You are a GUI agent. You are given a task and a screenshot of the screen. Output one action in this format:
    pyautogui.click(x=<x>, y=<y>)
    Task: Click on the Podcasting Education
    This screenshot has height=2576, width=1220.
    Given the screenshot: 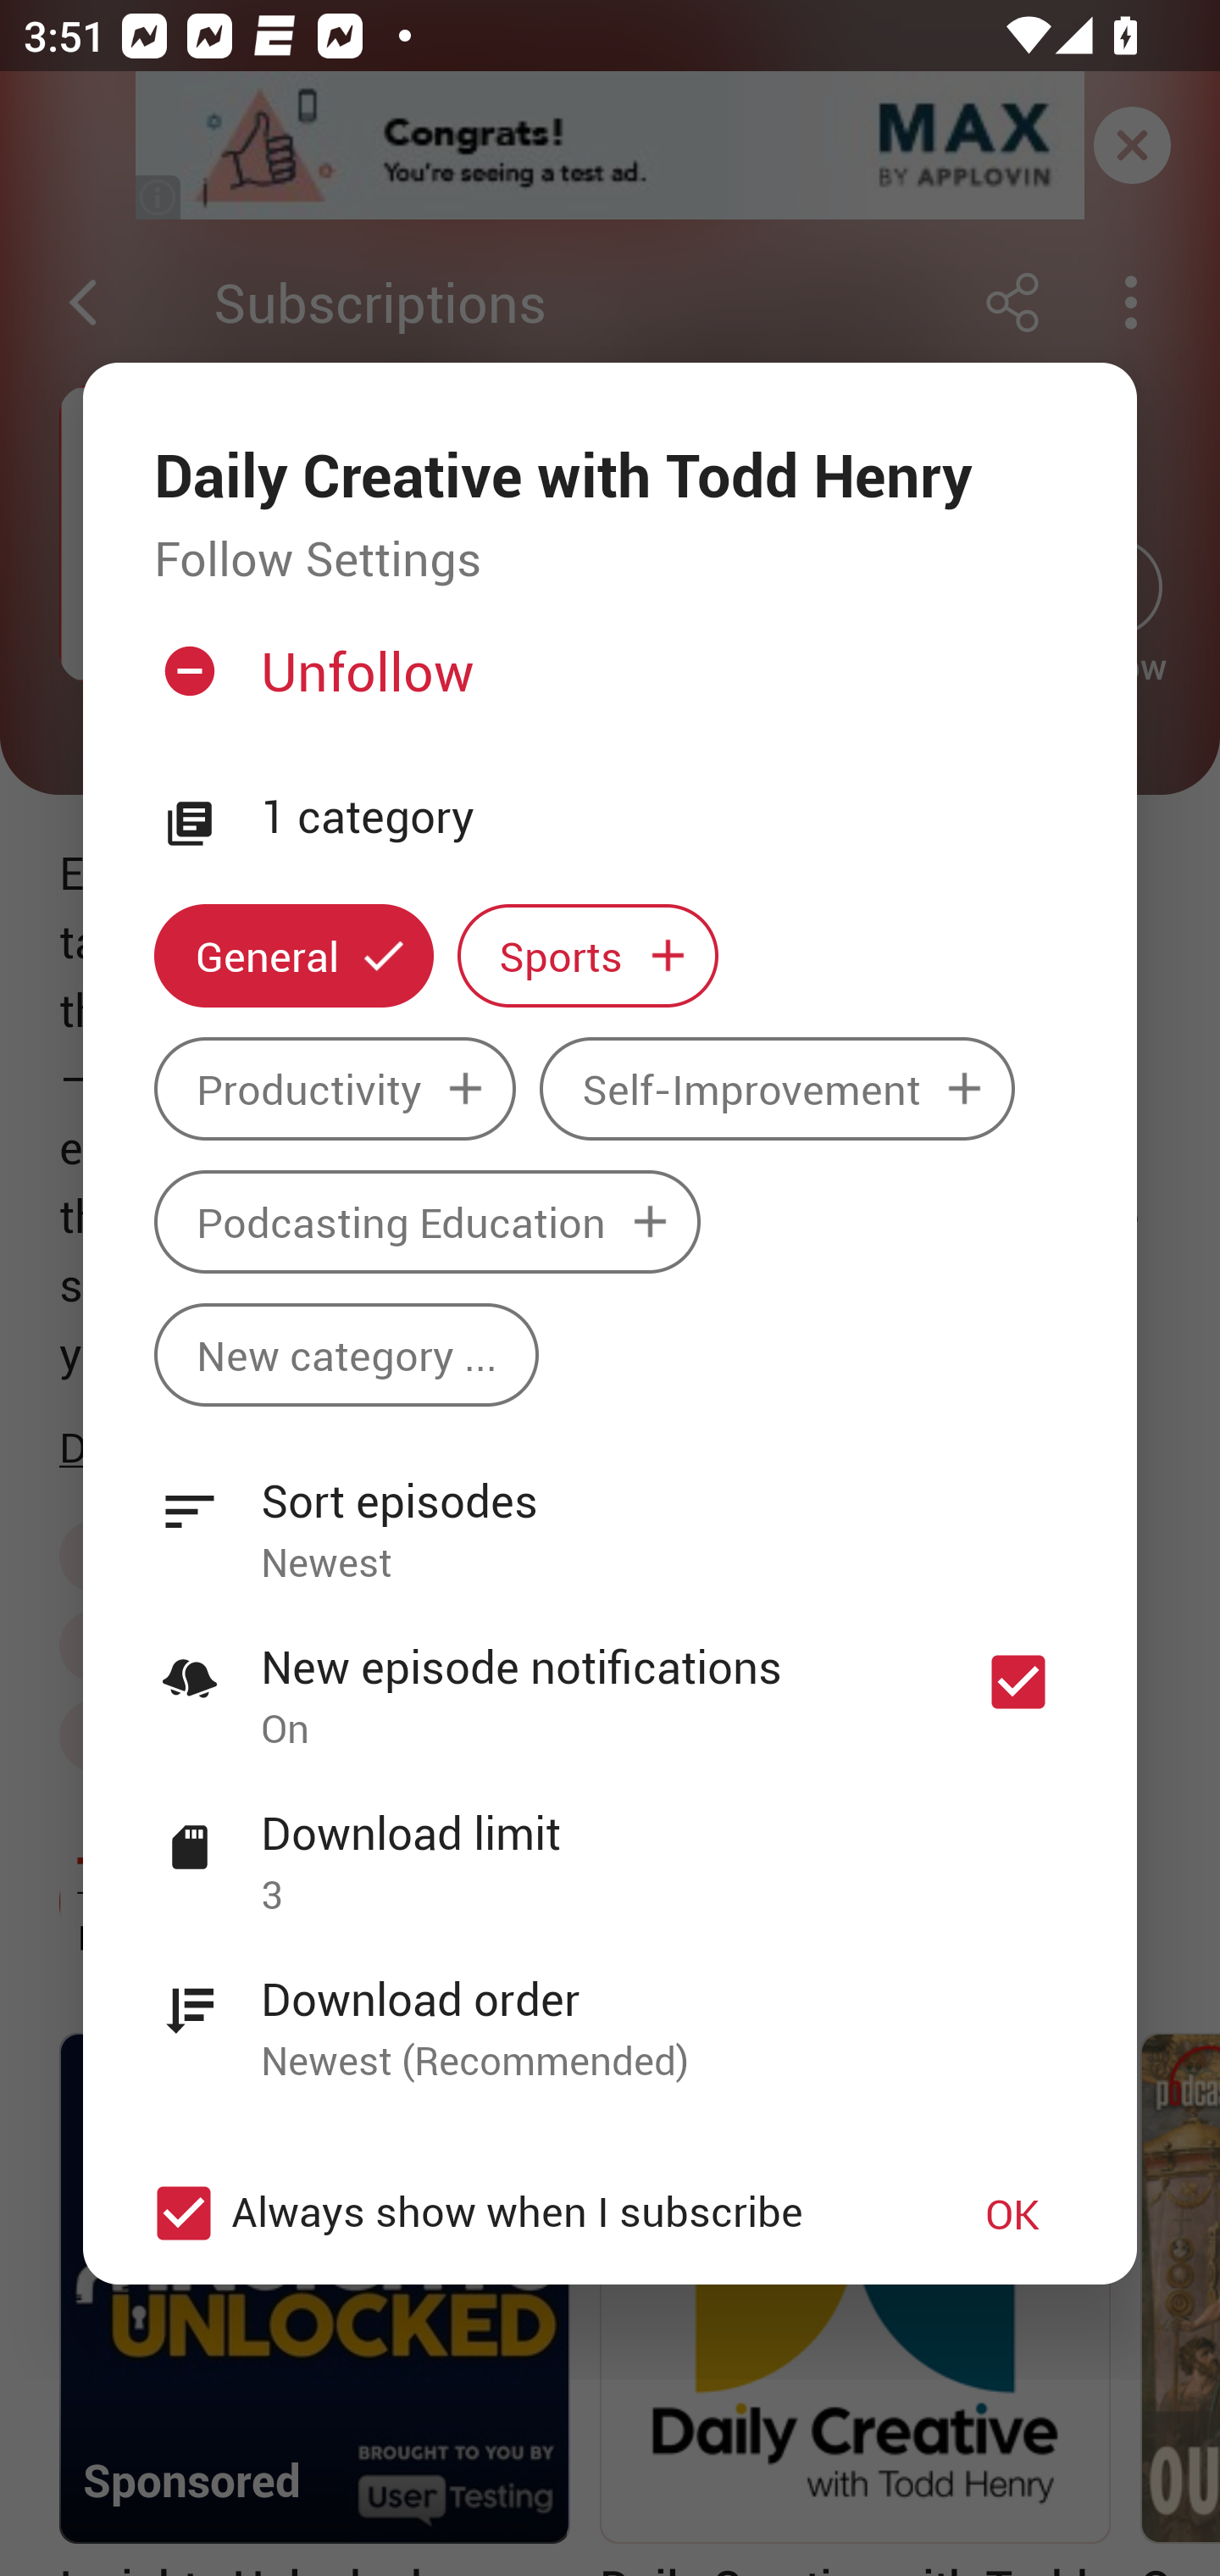 What is the action you would take?
    pyautogui.click(x=427, y=1220)
    